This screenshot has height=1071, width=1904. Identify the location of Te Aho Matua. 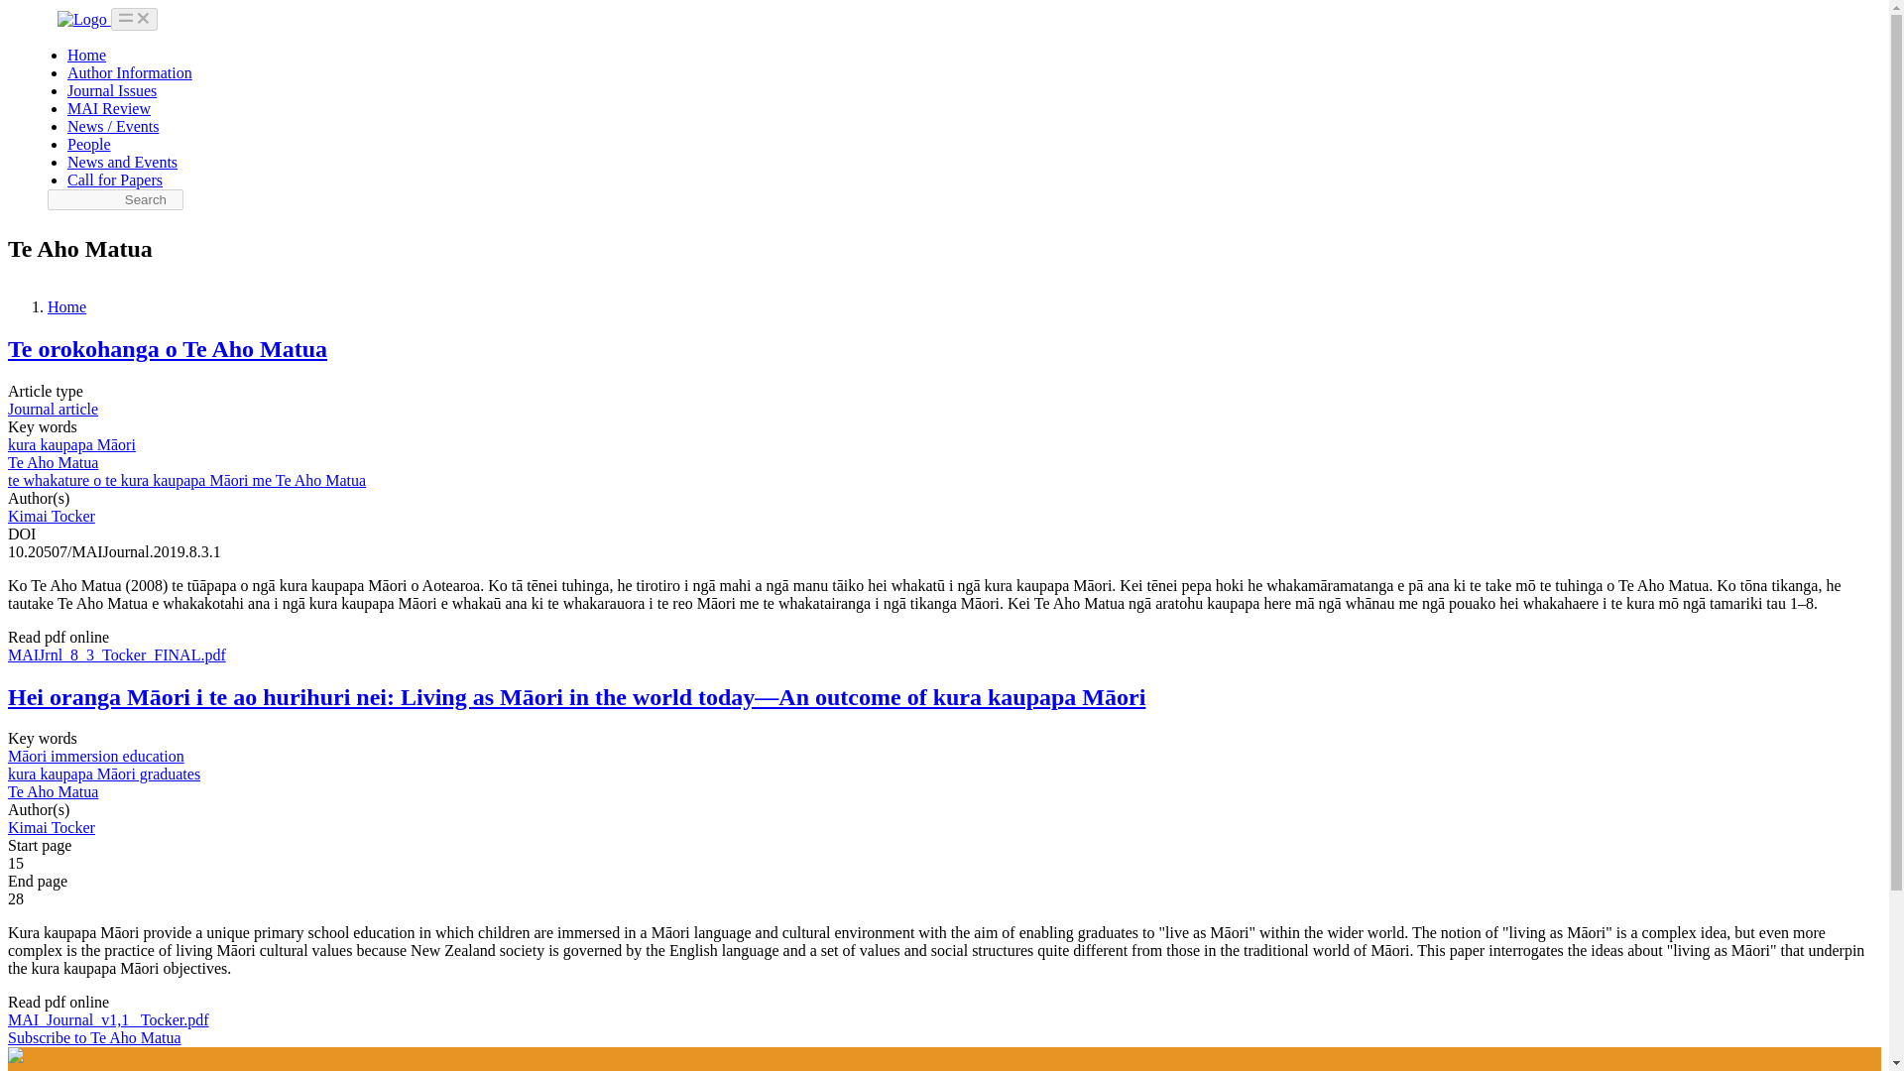
(53, 462).